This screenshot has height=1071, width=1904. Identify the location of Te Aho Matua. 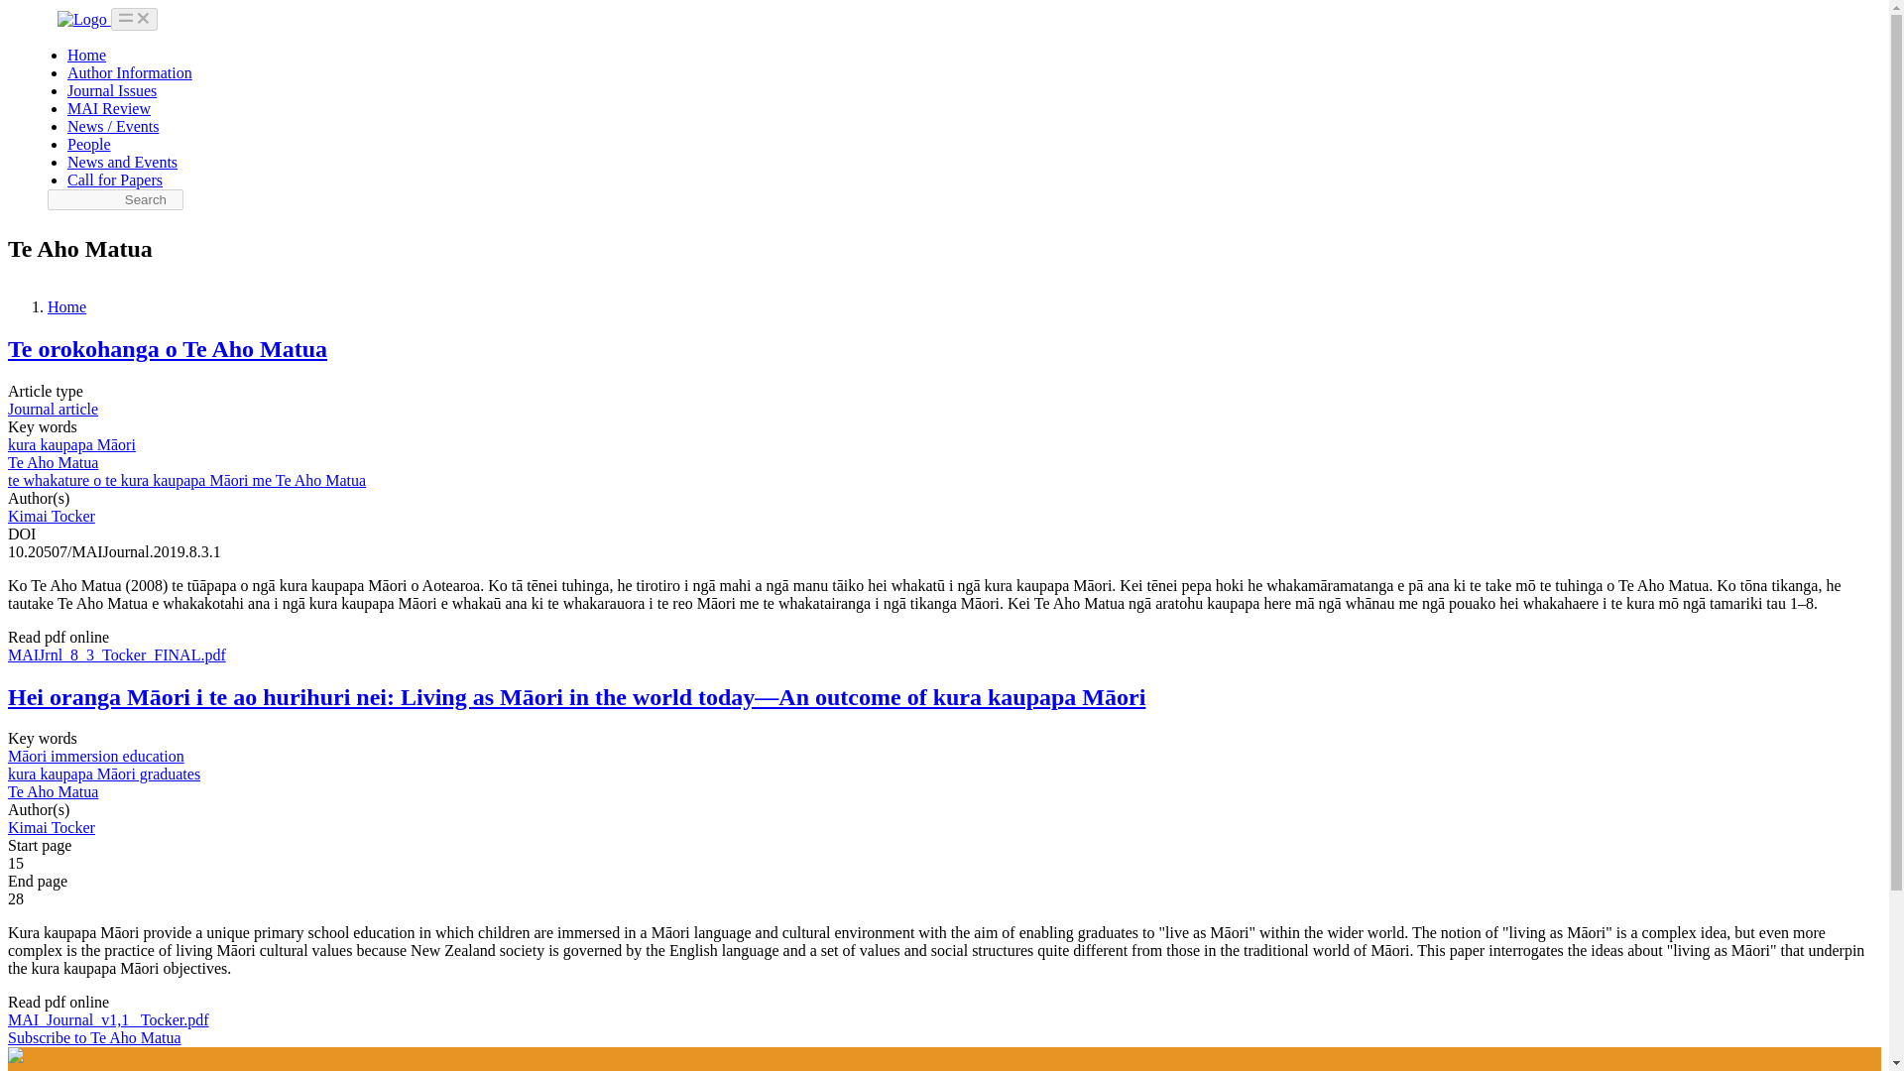
(53, 462).